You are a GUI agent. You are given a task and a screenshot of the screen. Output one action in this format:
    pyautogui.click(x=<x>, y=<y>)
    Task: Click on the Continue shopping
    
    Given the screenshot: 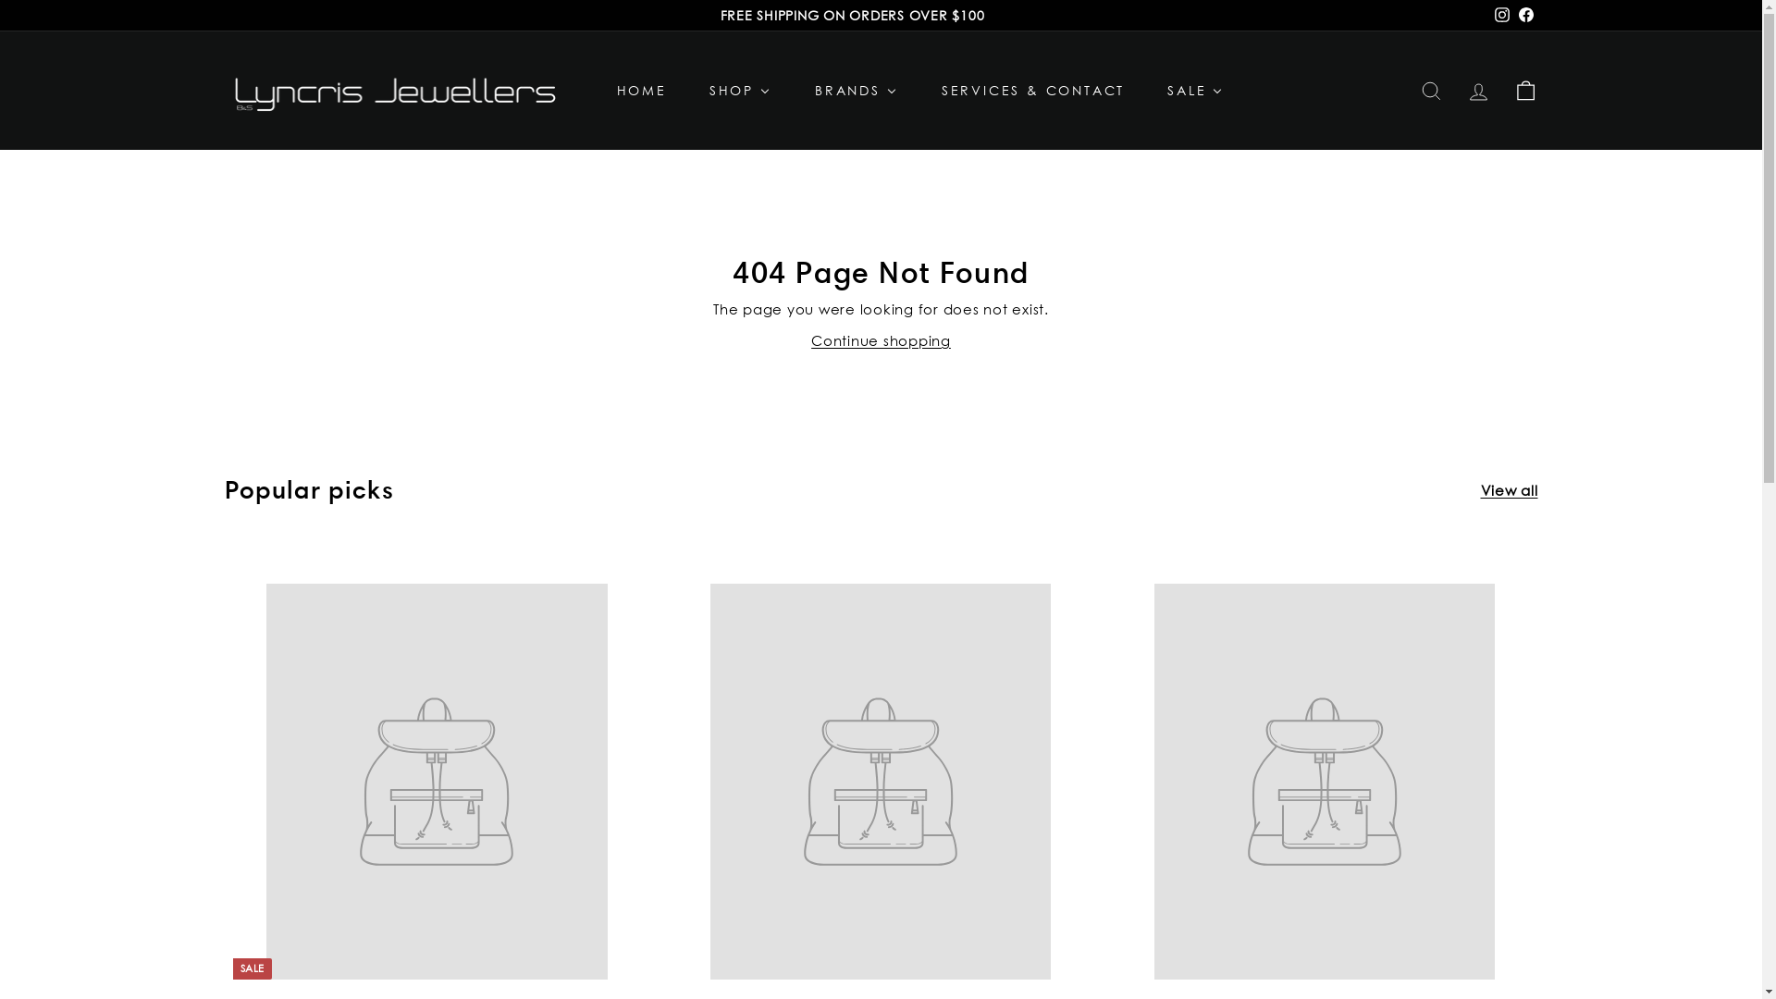 What is the action you would take?
    pyautogui.click(x=881, y=340)
    